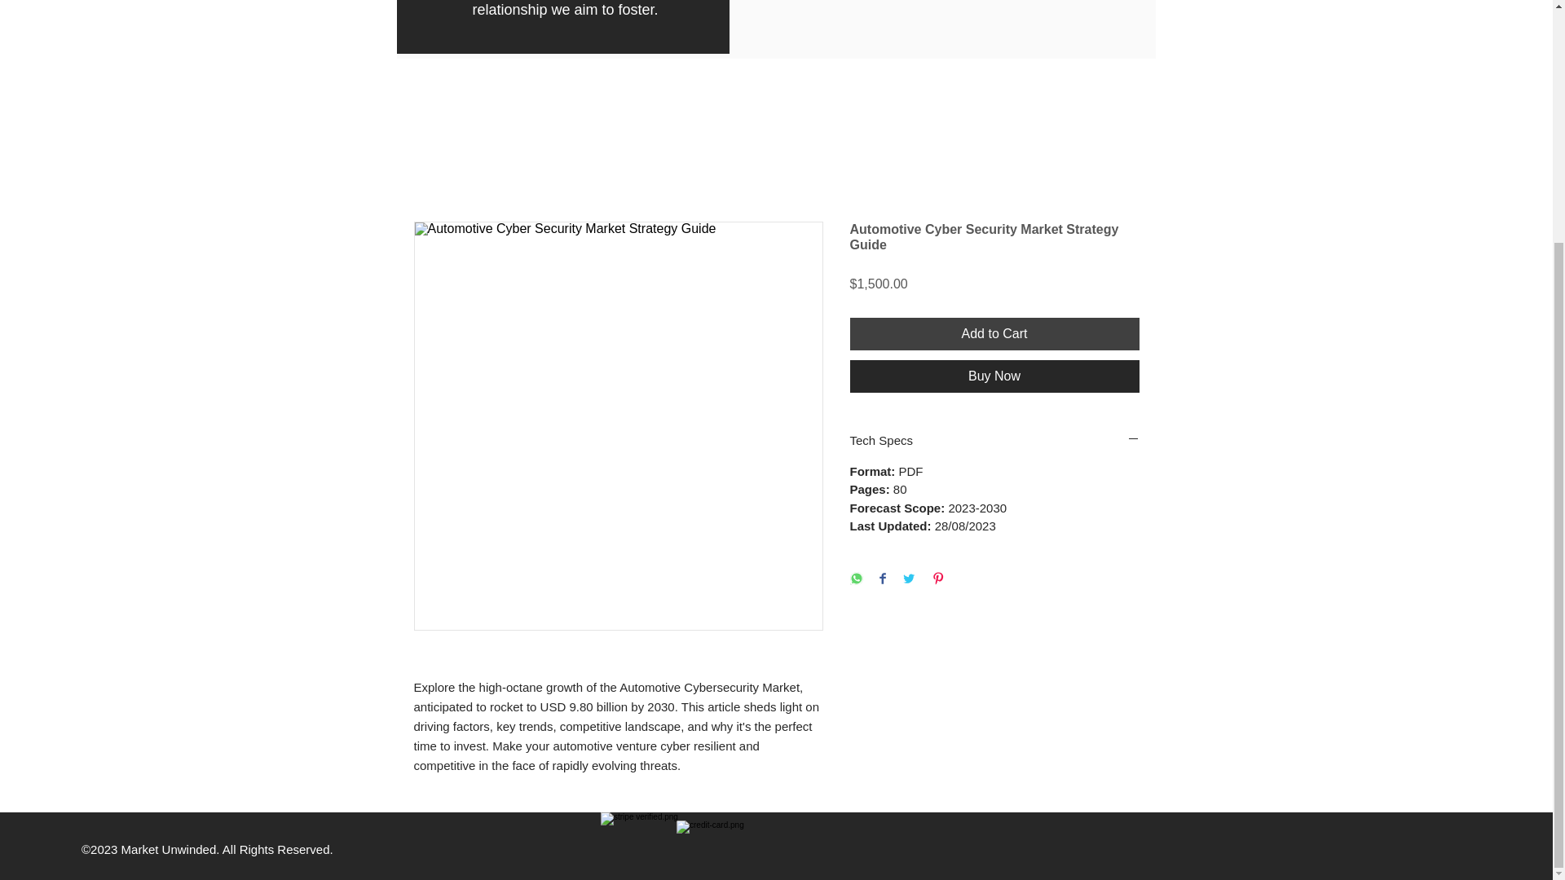 The image size is (1565, 880). Describe the element at coordinates (994, 376) in the screenshot. I see `Buy Now` at that location.